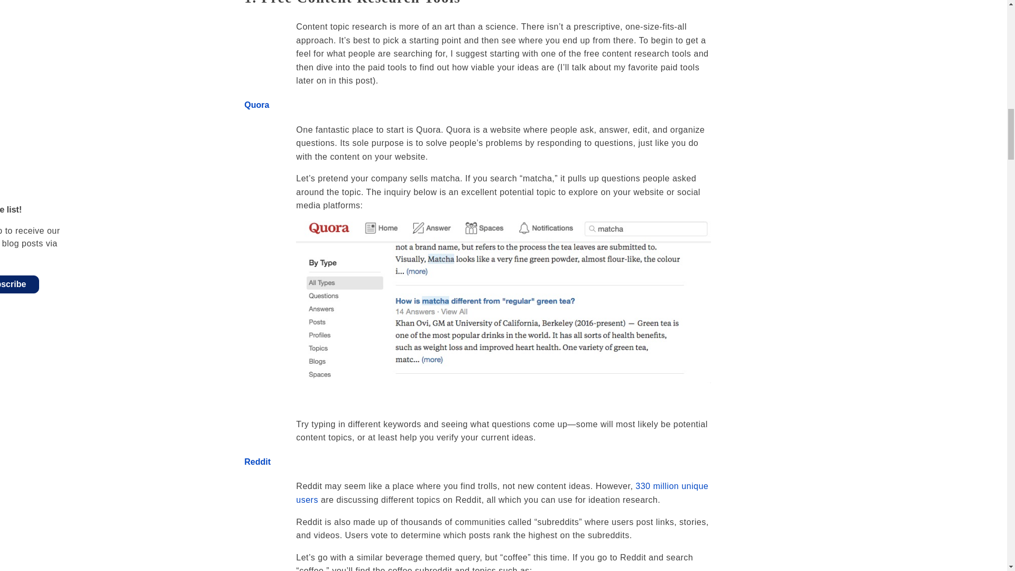 Image resolution: width=1015 pixels, height=571 pixels. What do you see at coordinates (502, 493) in the screenshot?
I see `330 million unique users` at bounding box center [502, 493].